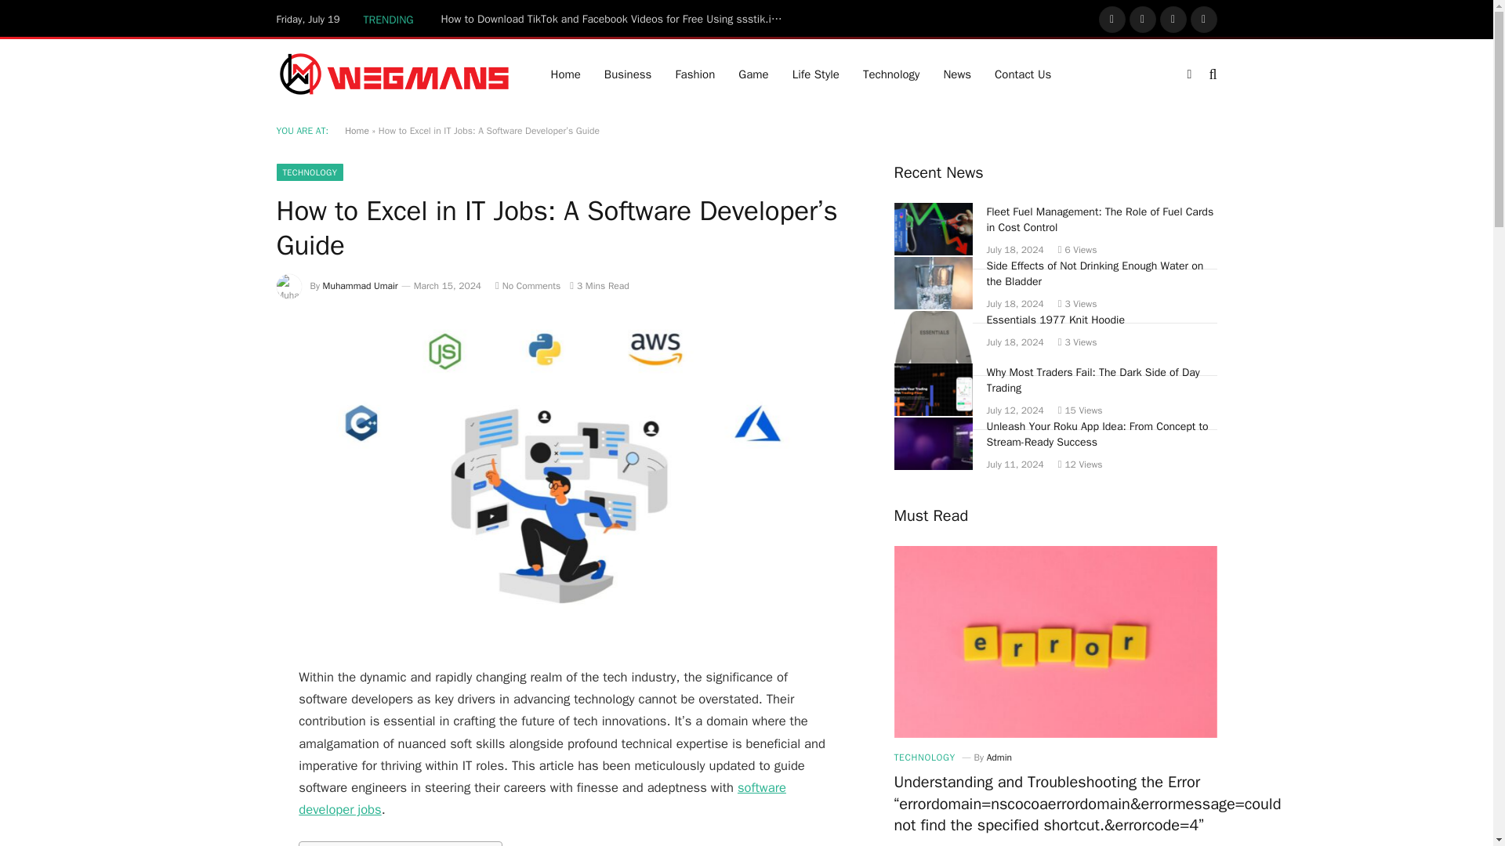 The width and height of the screenshot is (1505, 846). Describe the element at coordinates (891, 74) in the screenshot. I see `Technology` at that location.